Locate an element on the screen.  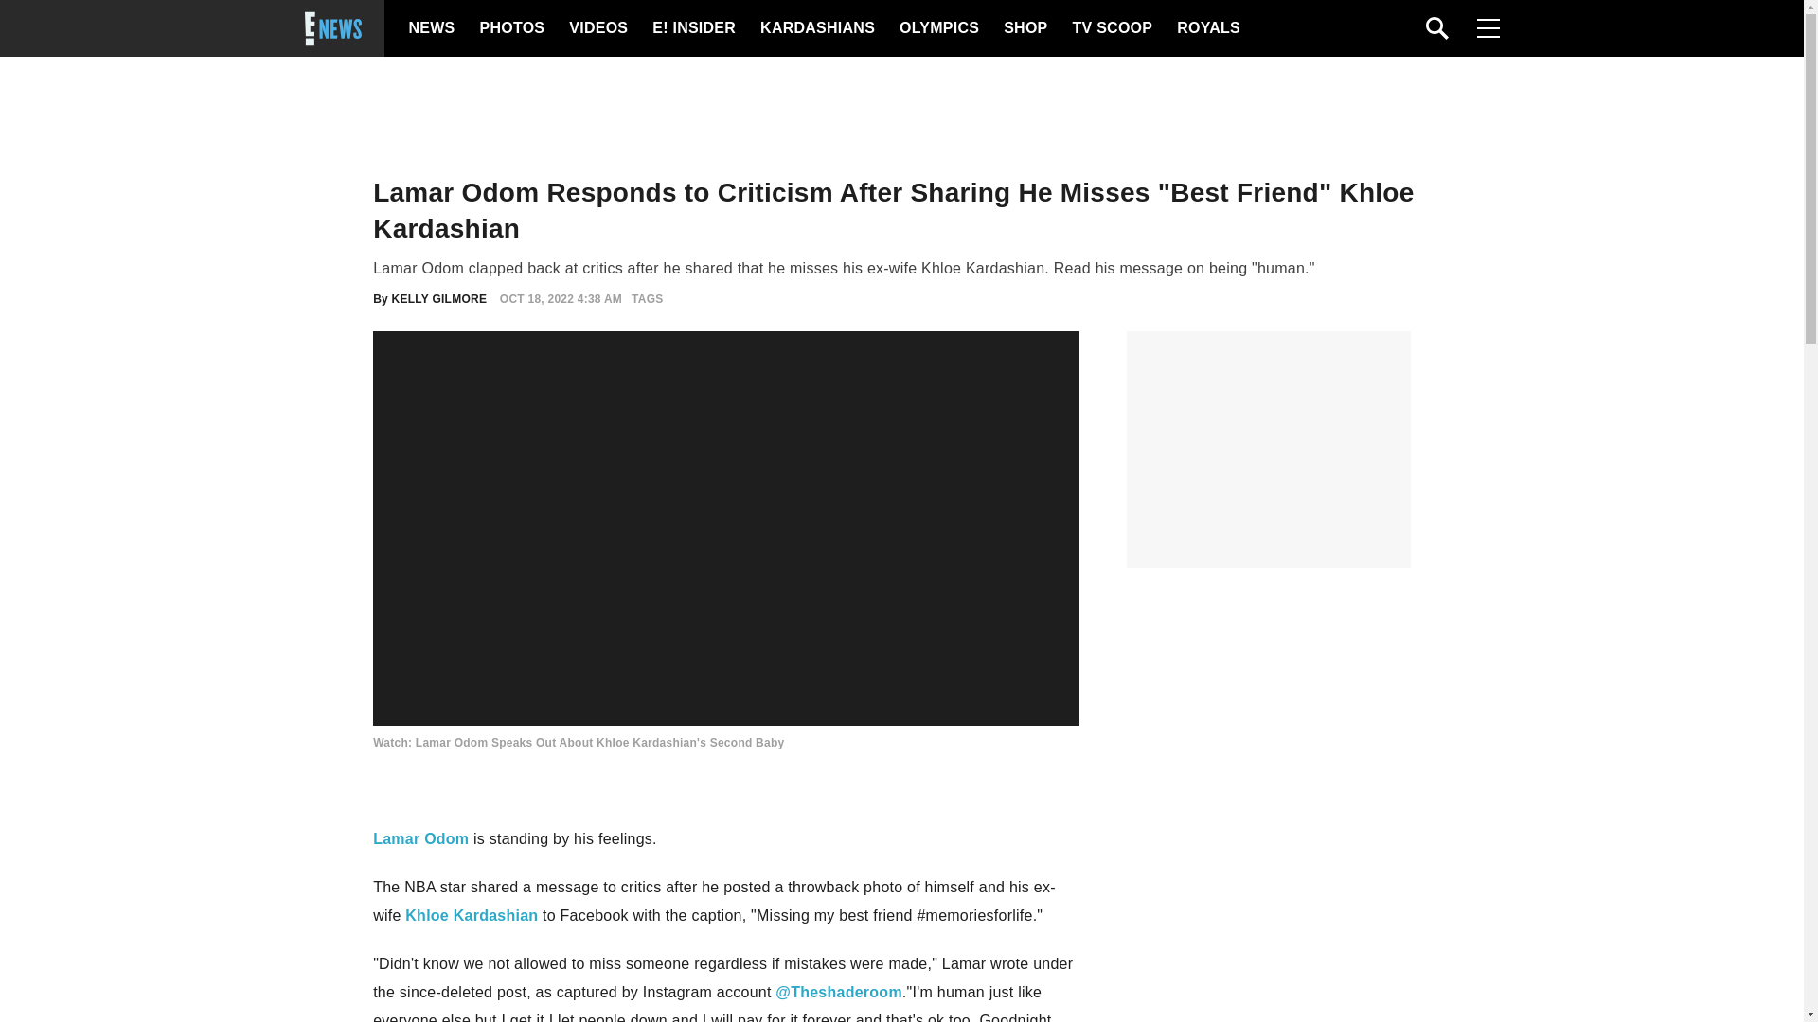
NEWS is located at coordinates (432, 28).